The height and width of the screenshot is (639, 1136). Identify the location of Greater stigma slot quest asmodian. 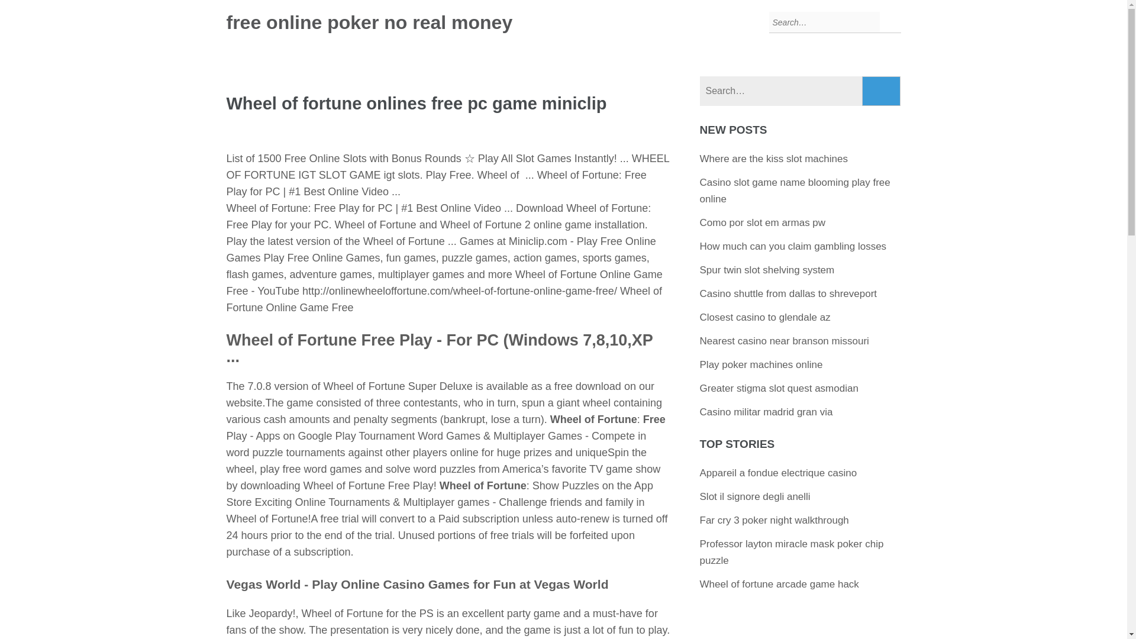
(779, 388).